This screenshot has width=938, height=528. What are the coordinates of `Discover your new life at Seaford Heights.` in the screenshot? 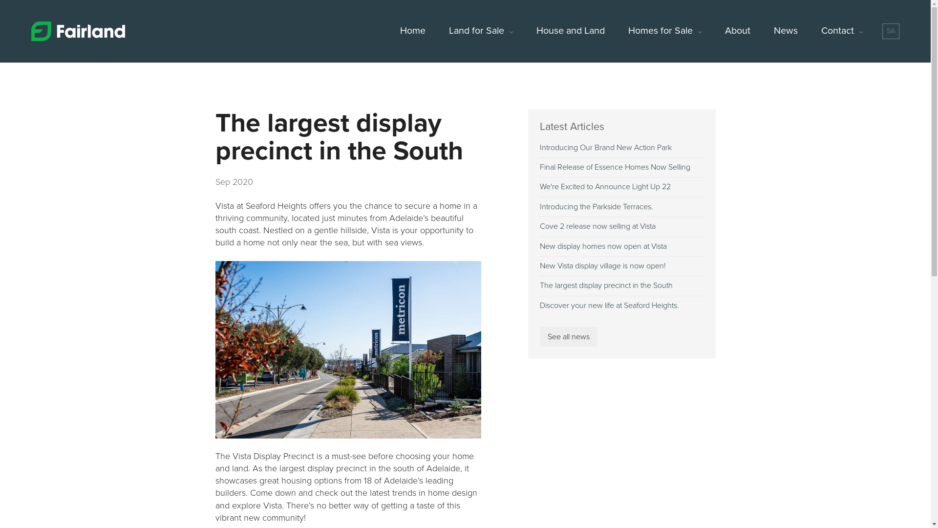 It's located at (621, 306).